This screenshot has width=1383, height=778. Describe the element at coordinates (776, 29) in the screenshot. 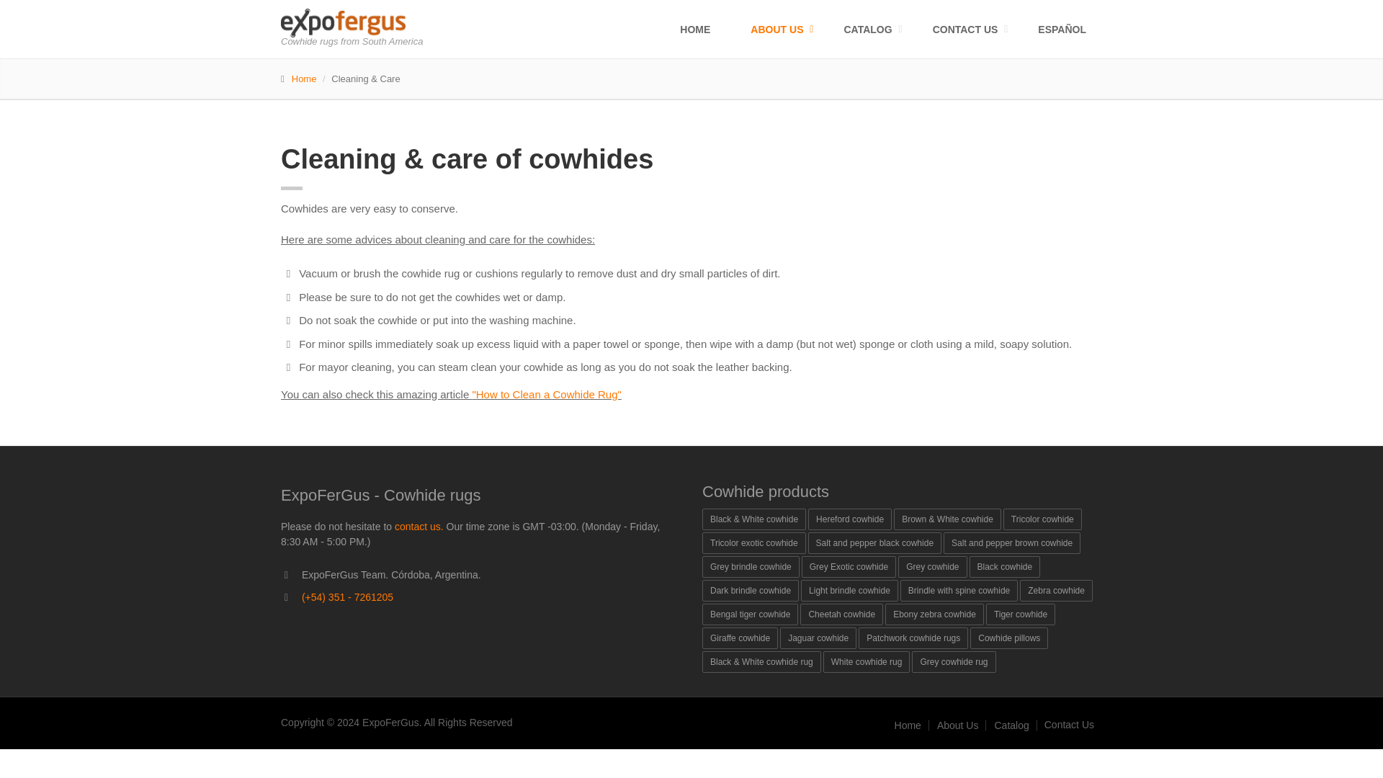

I see `ABOUT US` at that location.